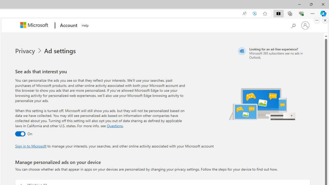 Image resolution: width=329 pixels, height=185 pixels. I want to click on Sign in to Microsoft, so click(31, 146).